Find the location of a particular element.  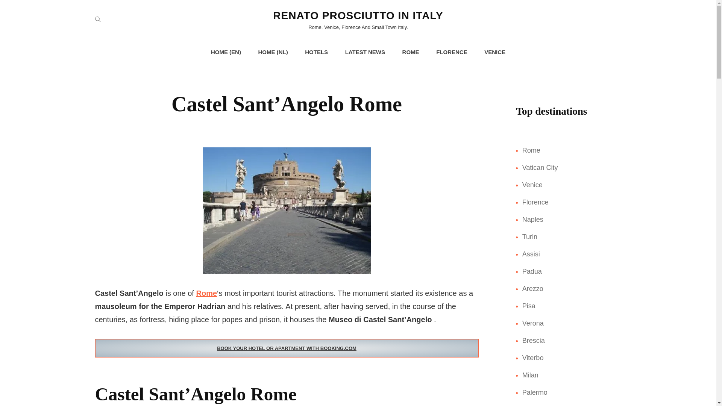

HOTELS is located at coordinates (317, 52).